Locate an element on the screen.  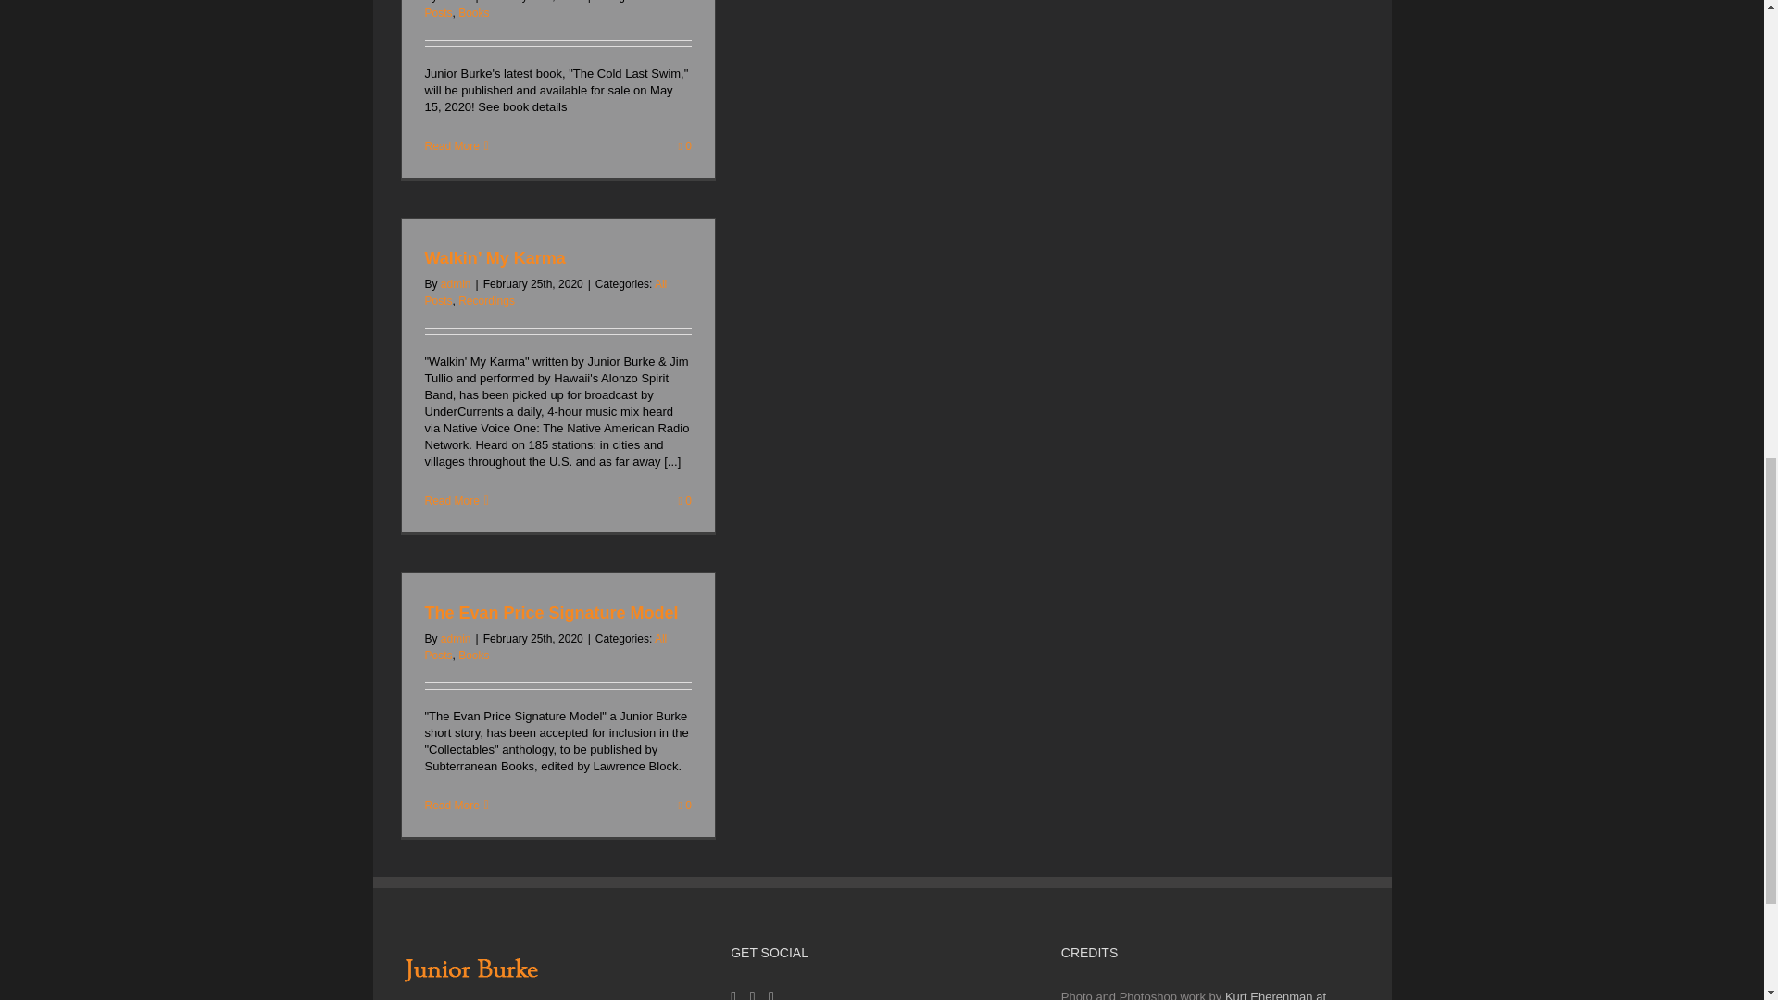
Posts by admin is located at coordinates (456, 2).